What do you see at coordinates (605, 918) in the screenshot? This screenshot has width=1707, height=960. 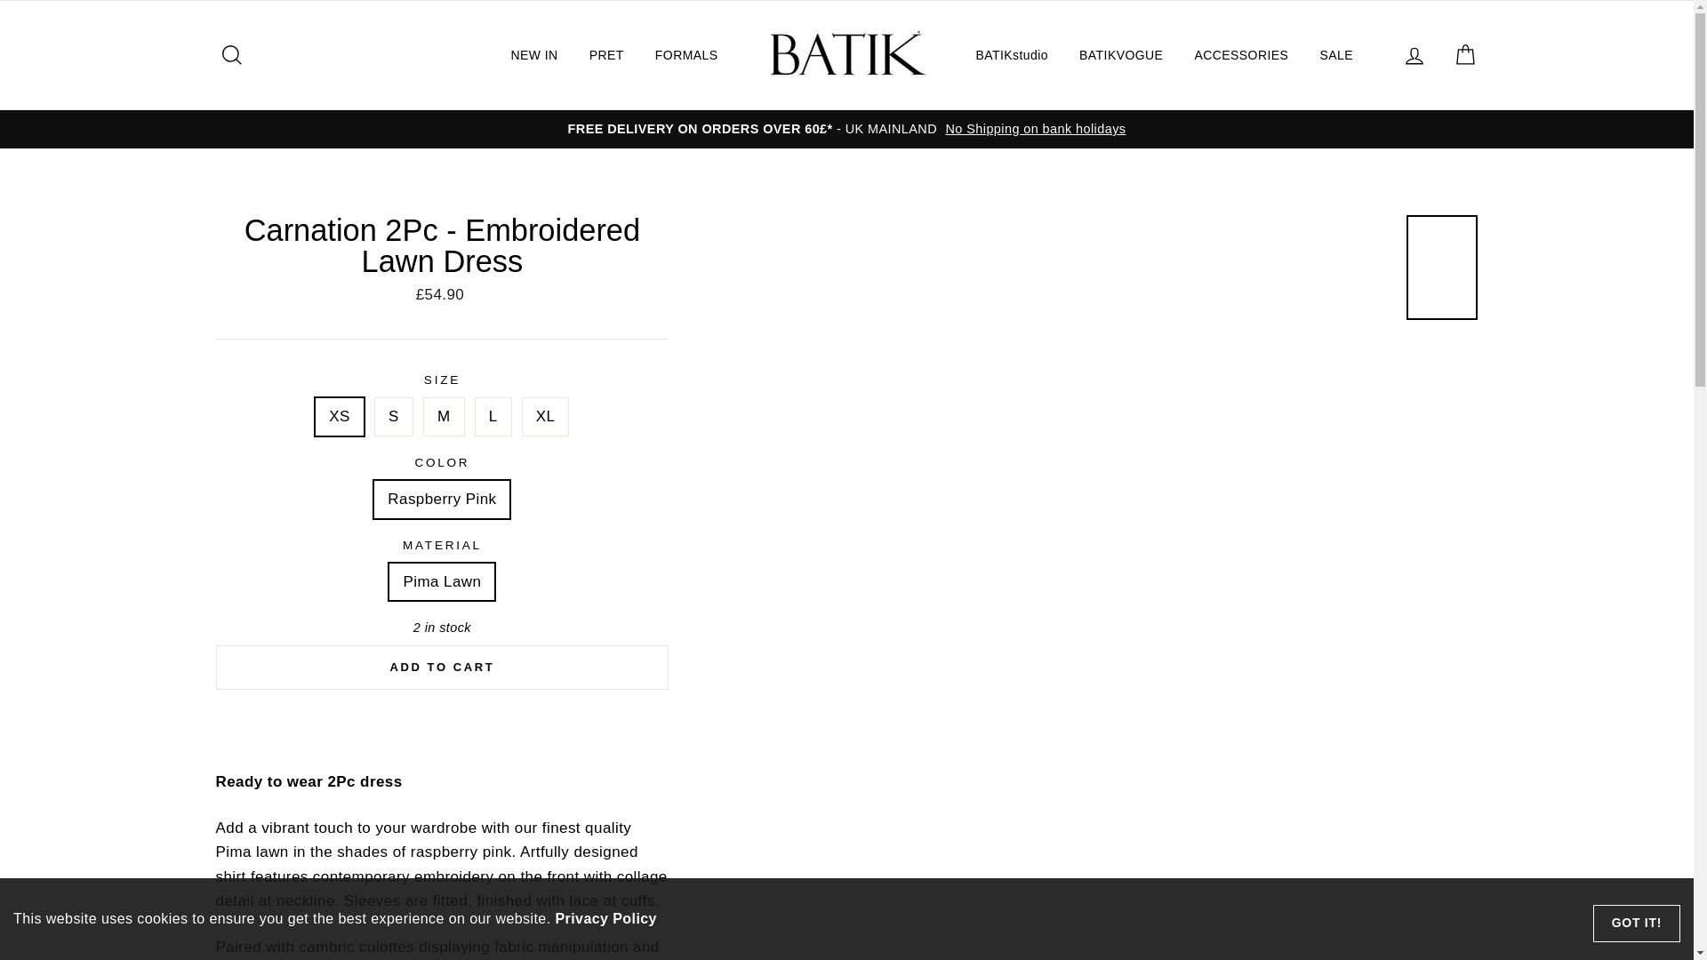 I see `Privacy Policy` at bounding box center [605, 918].